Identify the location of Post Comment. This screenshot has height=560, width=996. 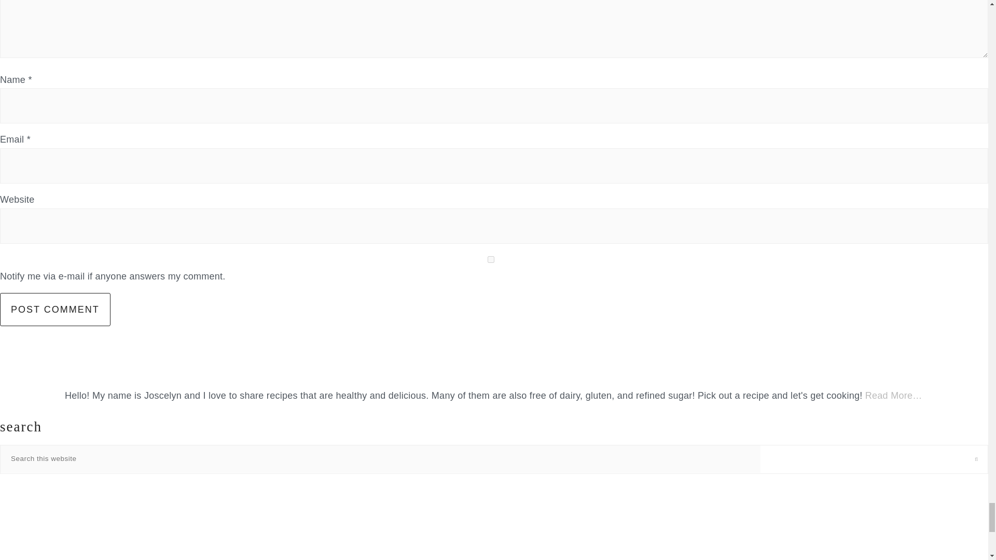
(55, 309).